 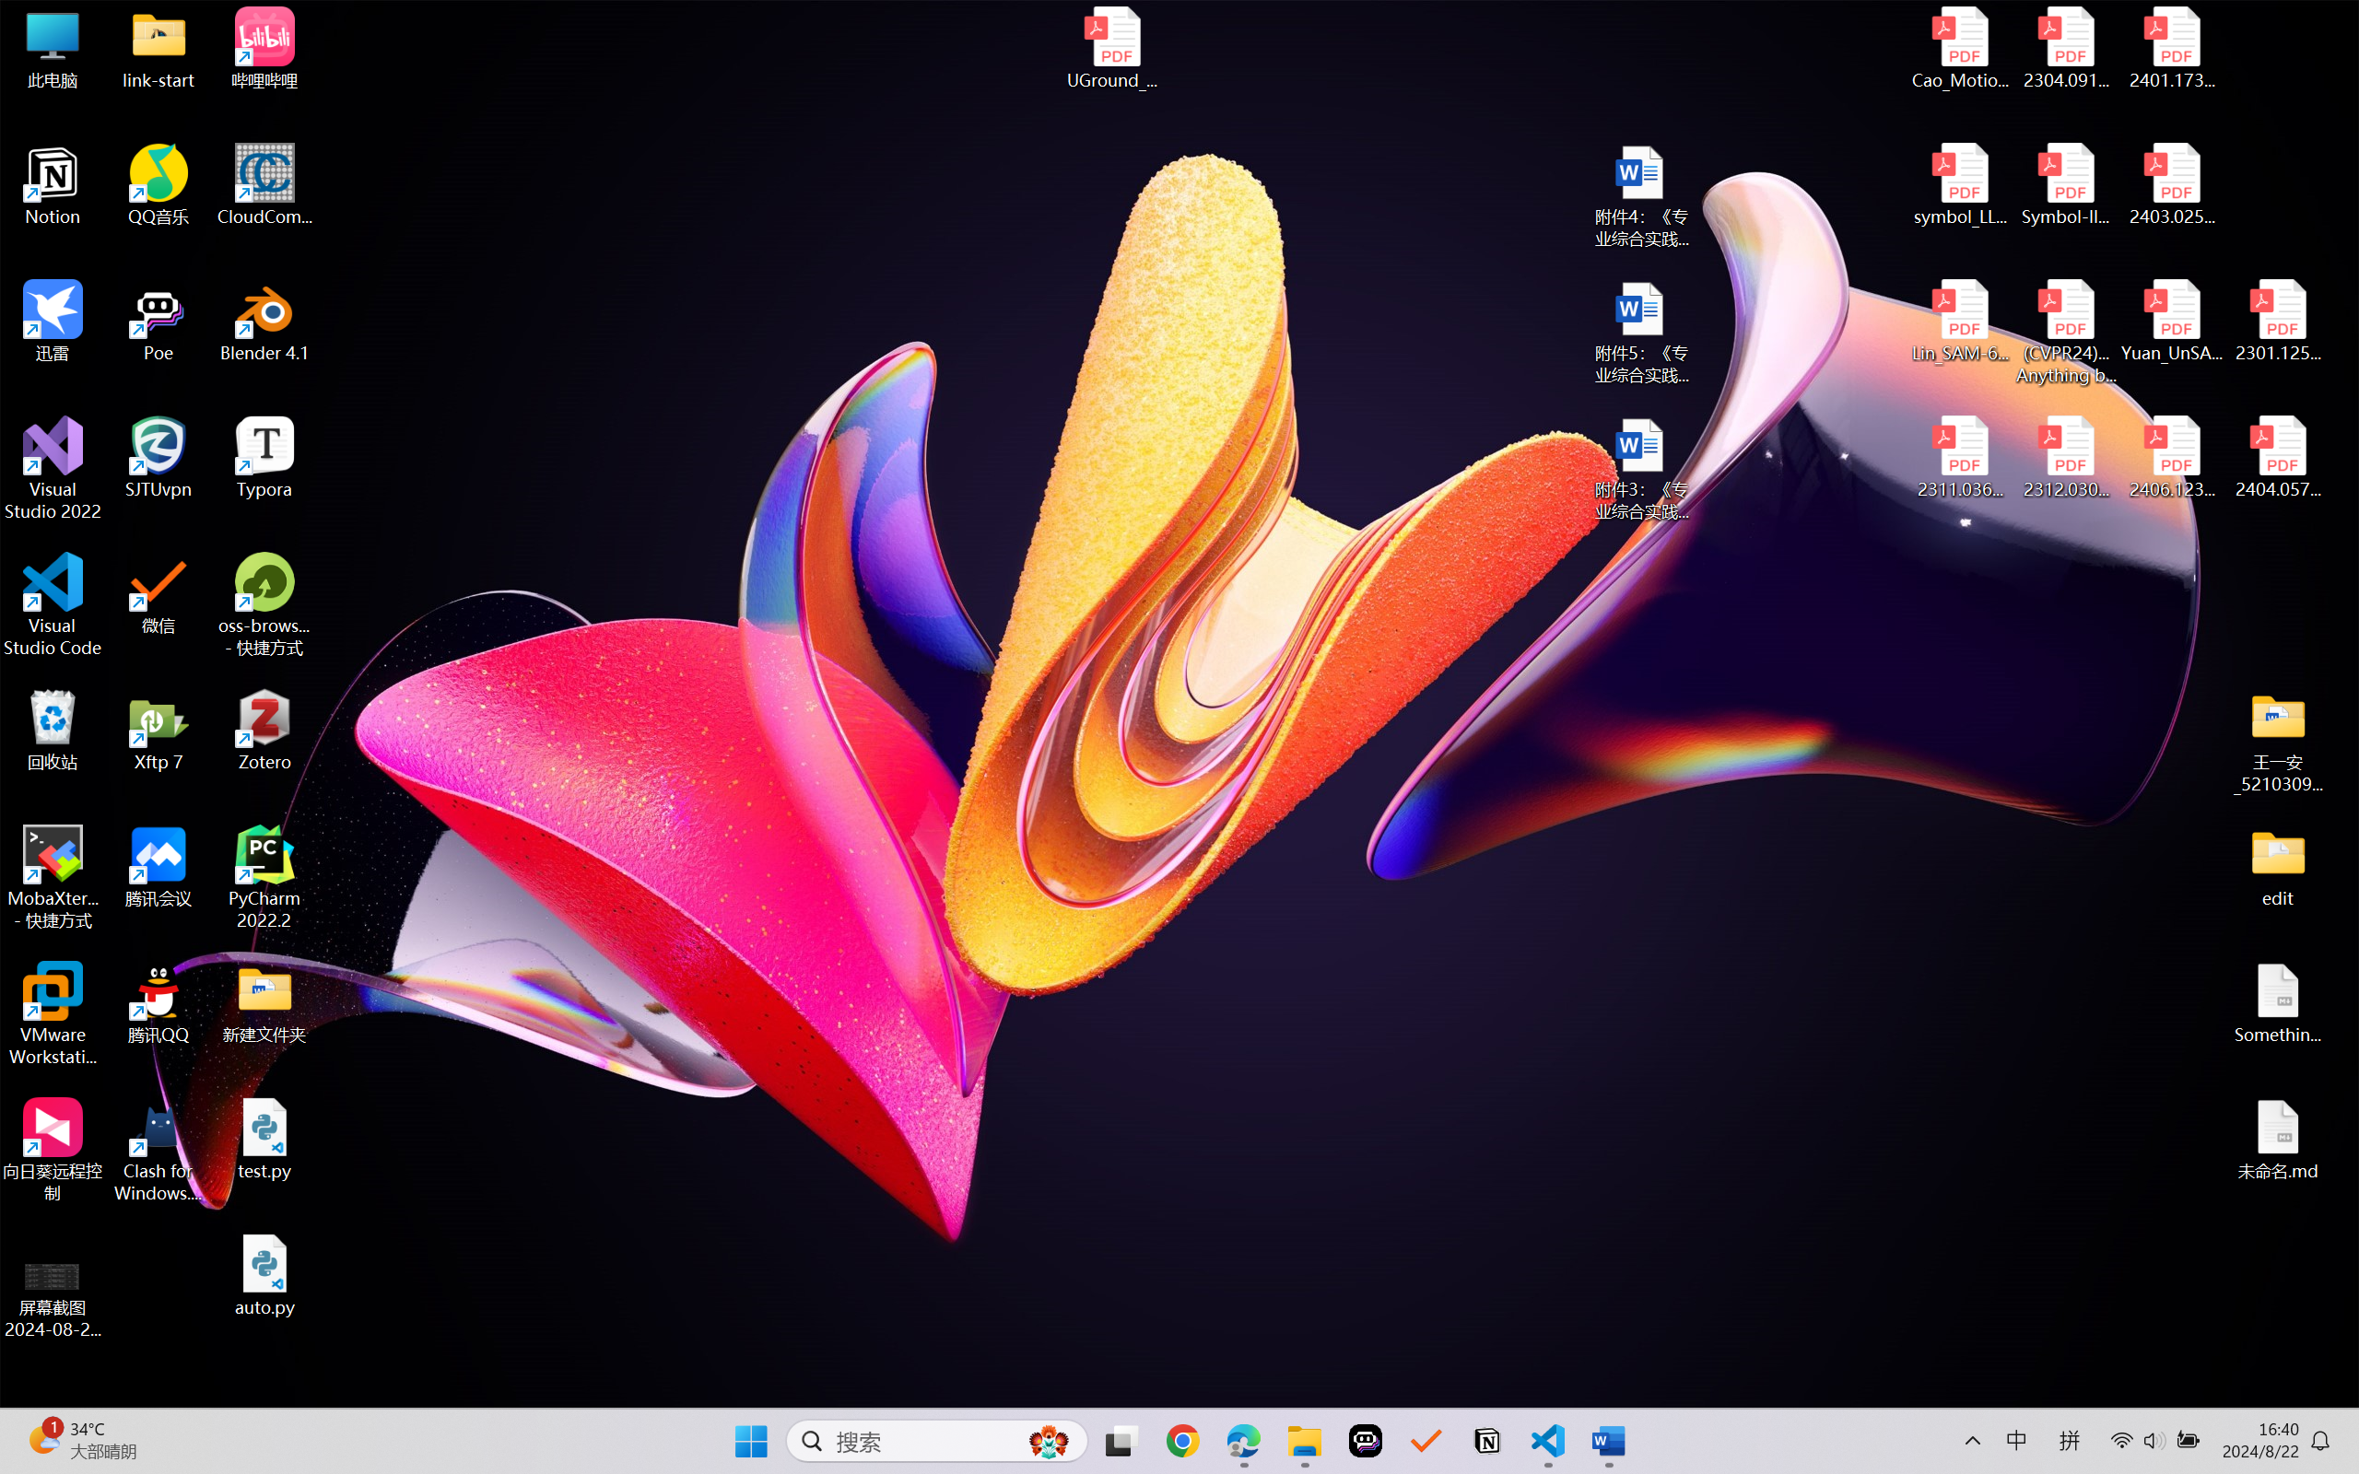 What do you see at coordinates (265, 458) in the screenshot?
I see `Typora` at bounding box center [265, 458].